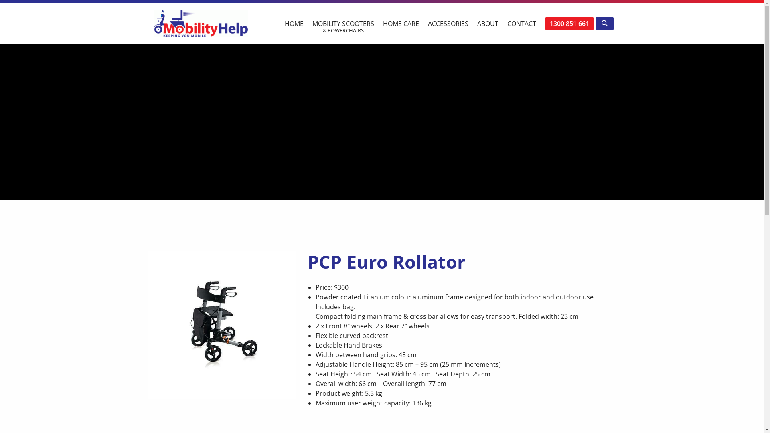  Describe the element at coordinates (343, 24) in the screenshot. I see `MOBILITY SCOOTERS
& POWERCHAIRS` at that location.